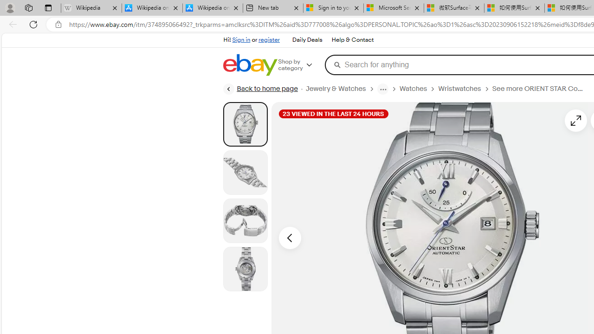  I want to click on Help & Contact, so click(352, 40).